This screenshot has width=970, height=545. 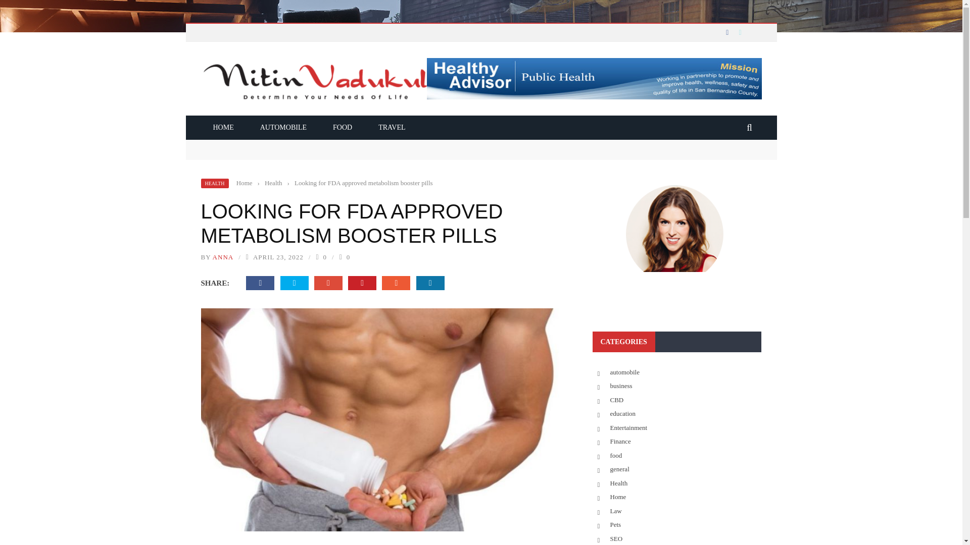 I want to click on FOOD, so click(x=343, y=127).